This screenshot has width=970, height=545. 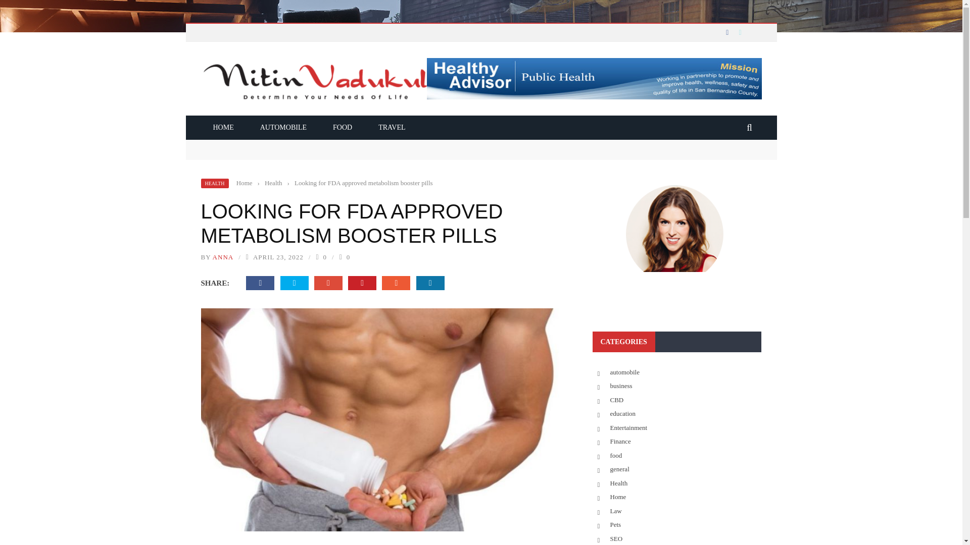 I want to click on FOOD, so click(x=343, y=127).